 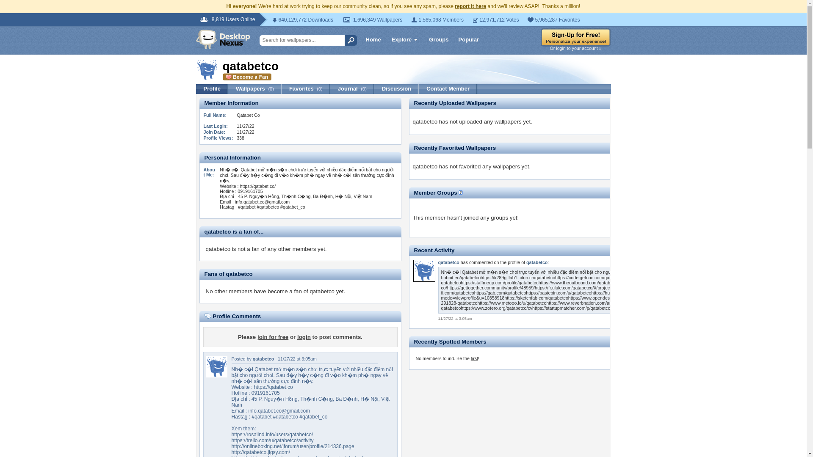 I want to click on login, so click(x=304, y=337).